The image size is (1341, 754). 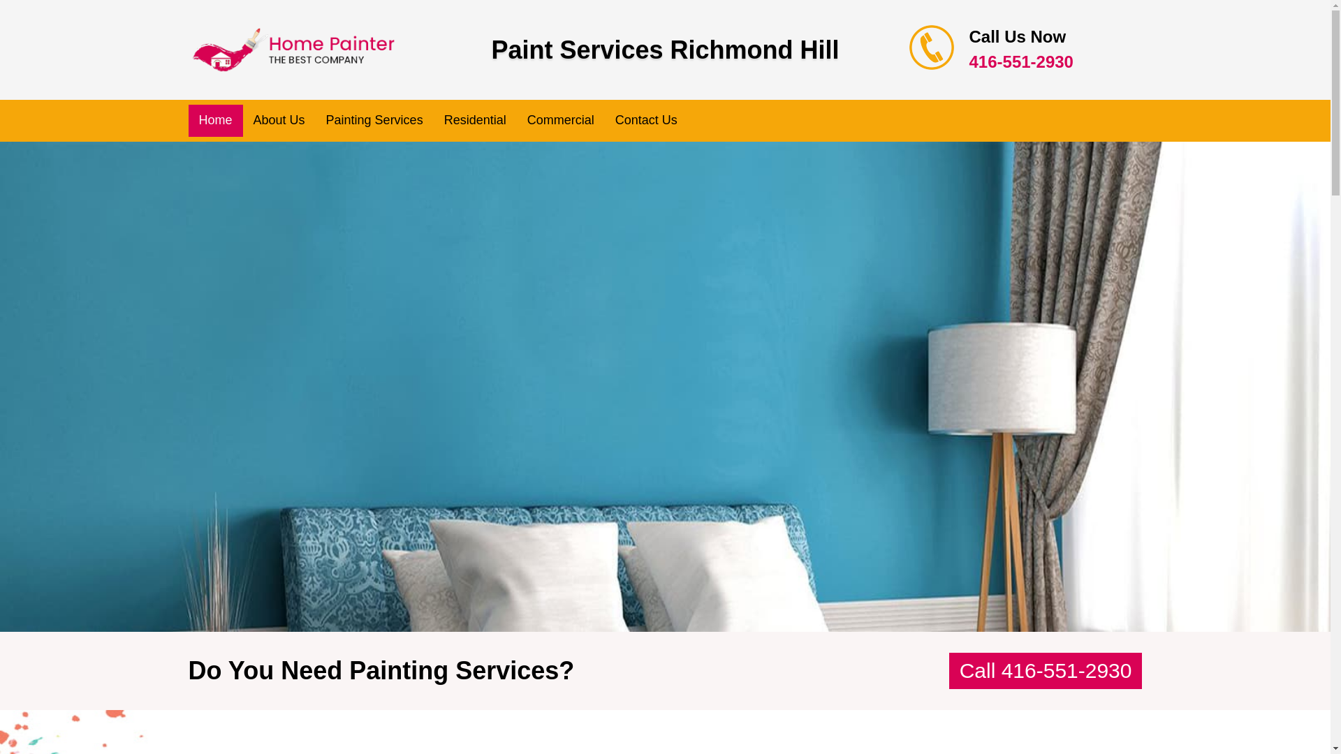 What do you see at coordinates (1021, 61) in the screenshot?
I see `416-551-2930` at bounding box center [1021, 61].